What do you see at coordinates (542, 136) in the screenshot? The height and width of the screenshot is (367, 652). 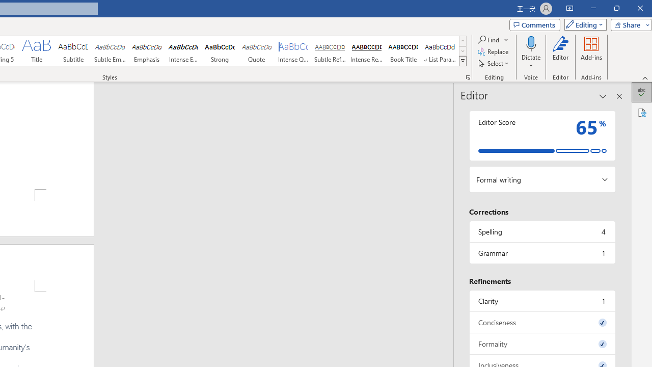 I see `Editor Score 65%` at bounding box center [542, 136].